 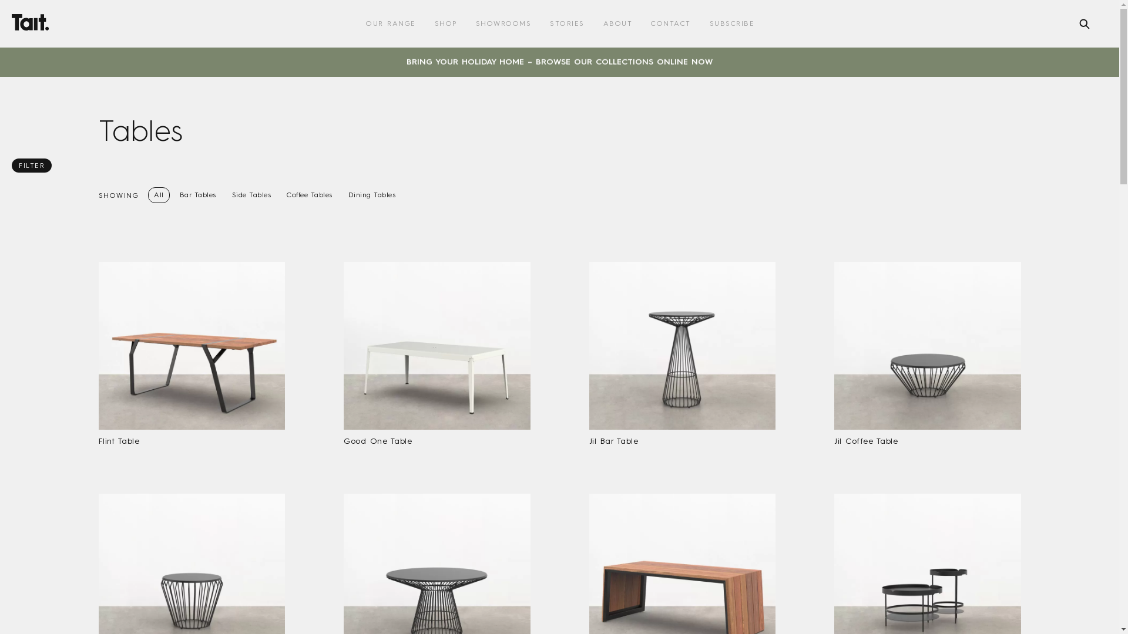 What do you see at coordinates (732, 23) in the screenshot?
I see `SUBSCRIBE` at bounding box center [732, 23].